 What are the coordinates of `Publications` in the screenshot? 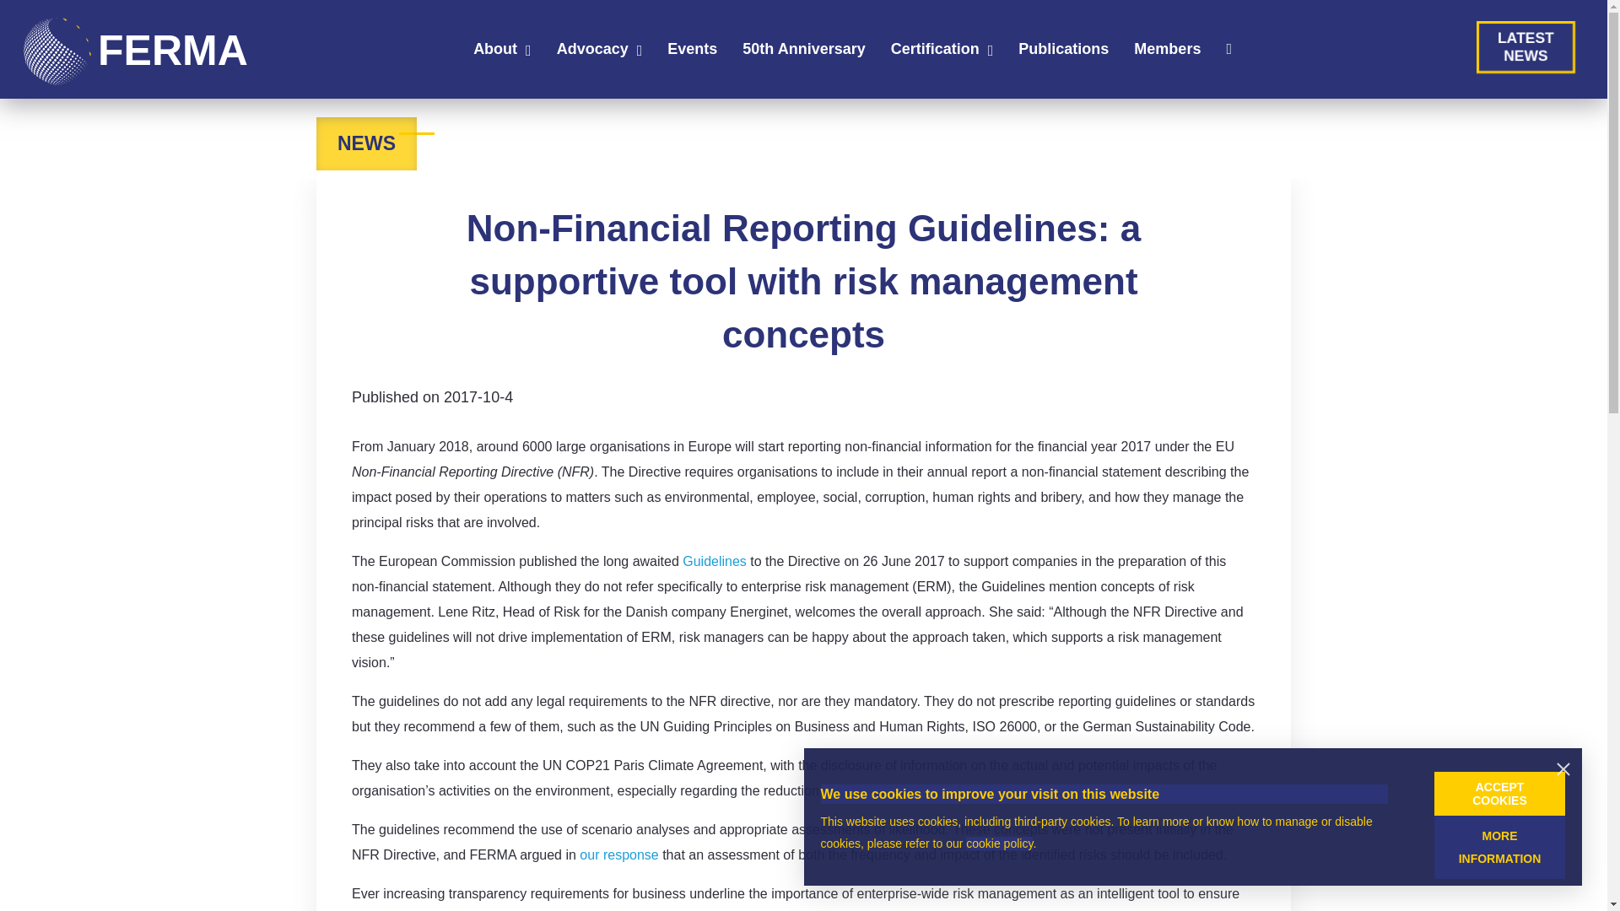 It's located at (1063, 53).